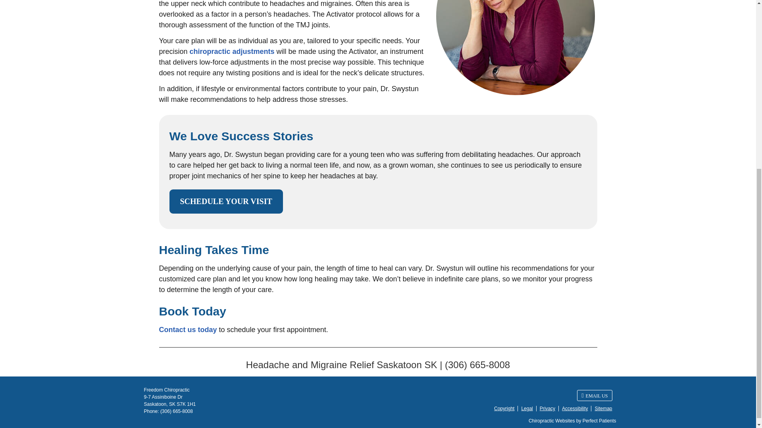  Describe the element at coordinates (594, 395) in the screenshot. I see `Contact` at that location.